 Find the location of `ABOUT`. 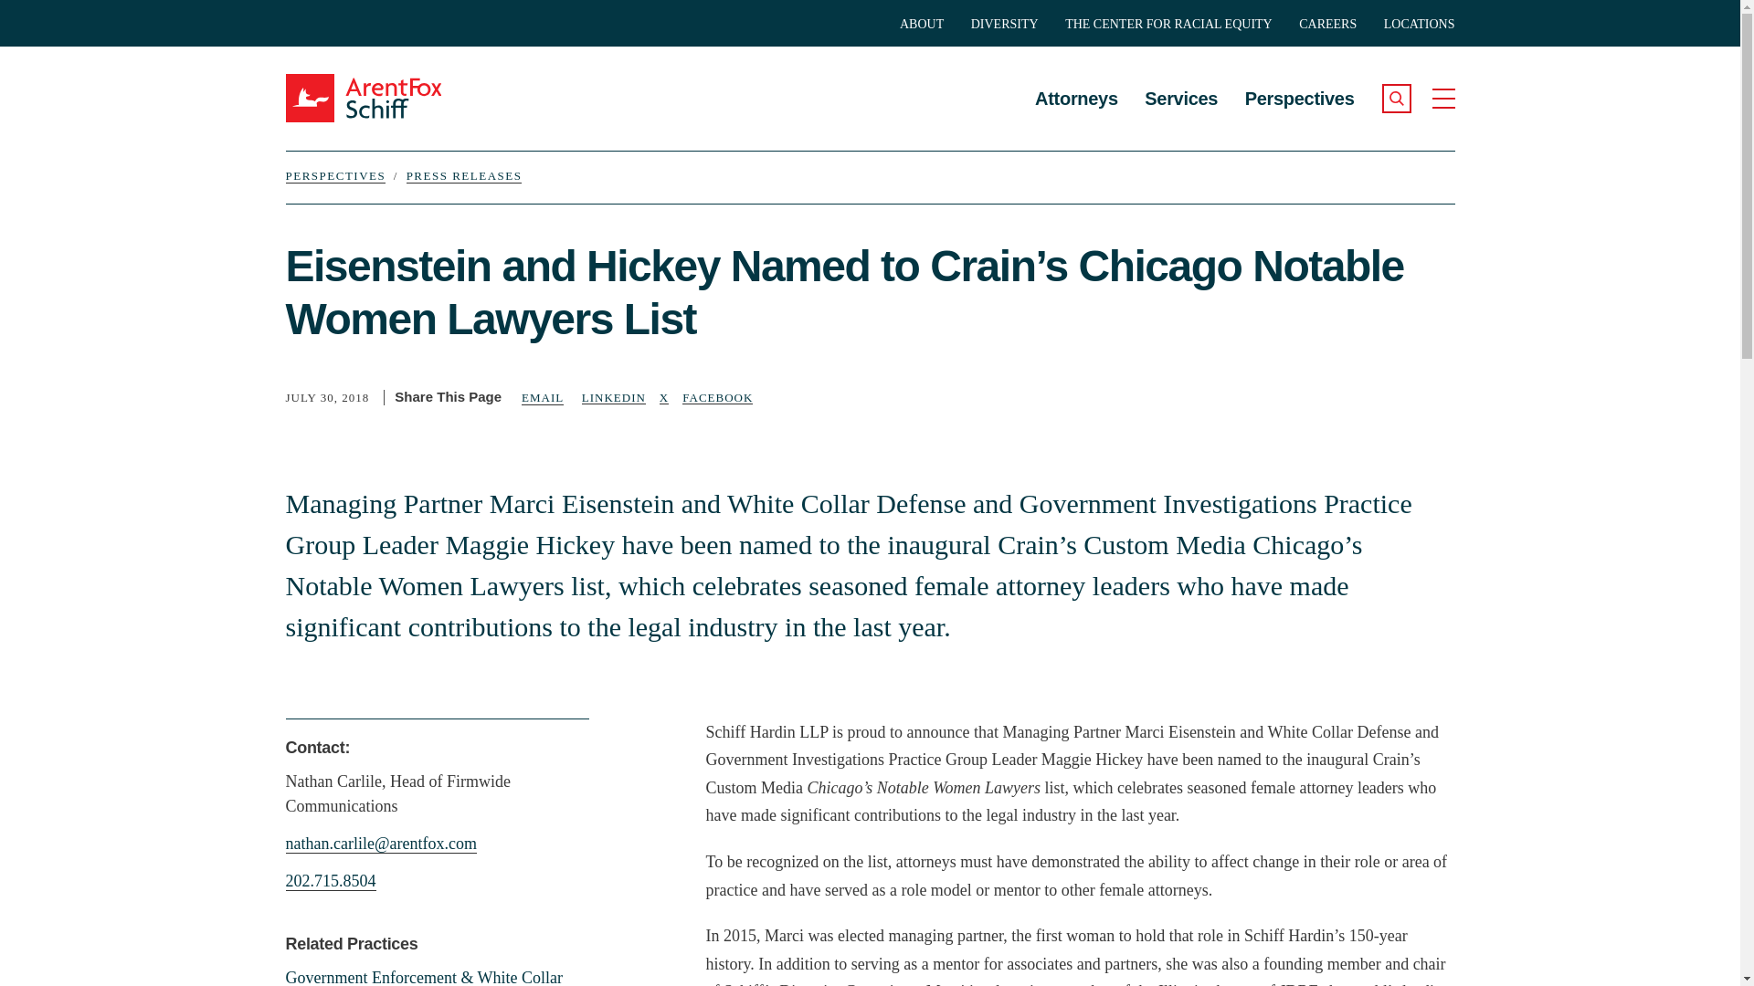

ABOUT is located at coordinates (921, 24).